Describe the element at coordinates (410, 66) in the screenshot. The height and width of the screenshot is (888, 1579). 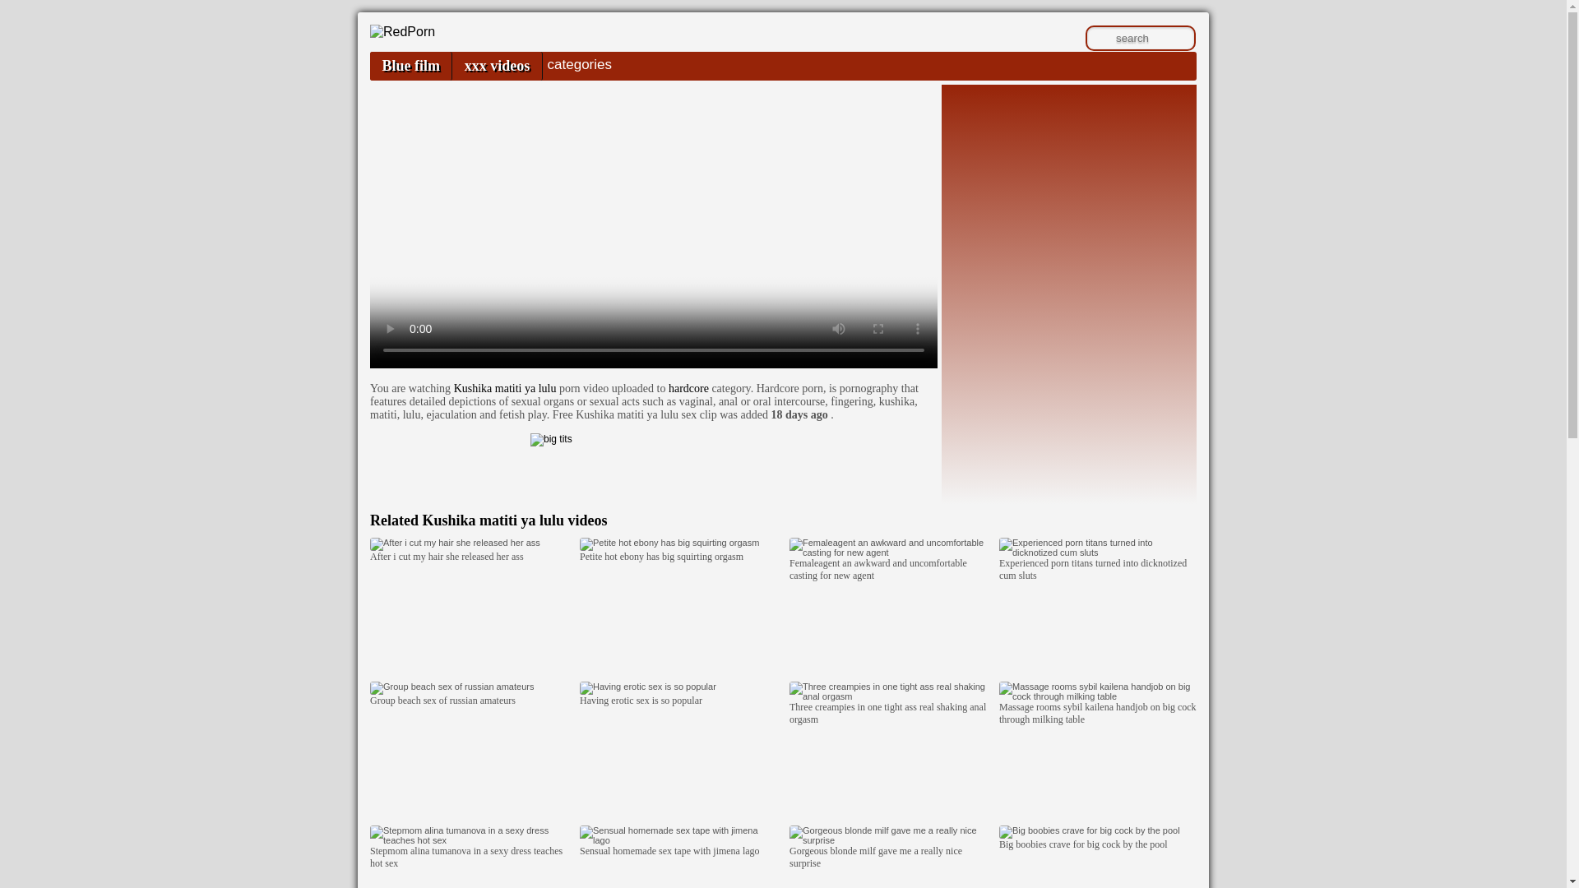
I see `Blue film` at that location.